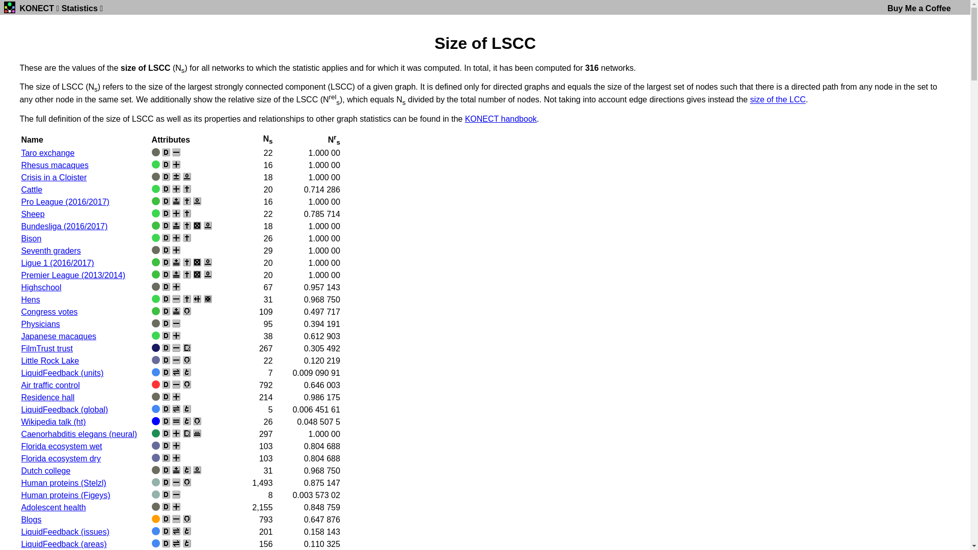 The height and width of the screenshot is (550, 978). Describe the element at coordinates (197, 299) in the screenshot. I see `Does not contain reciprocal edges` at that location.